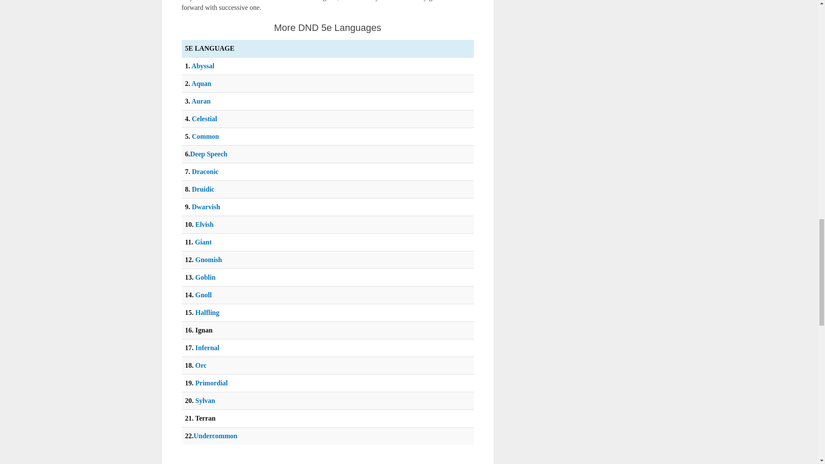  Describe the element at coordinates (201, 83) in the screenshot. I see `Aquan` at that location.